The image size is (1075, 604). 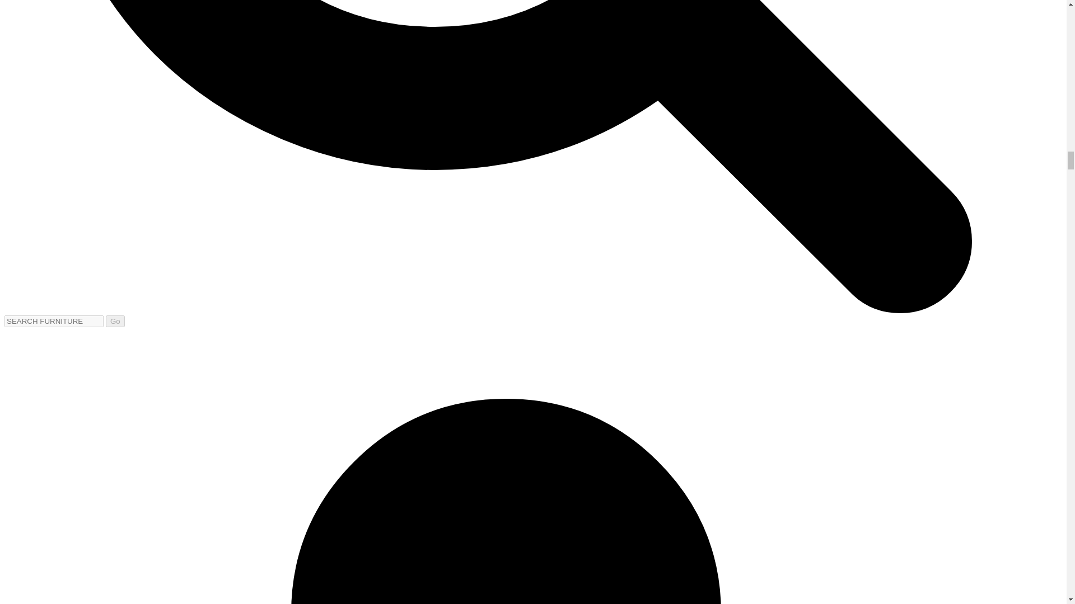 What do you see at coordinates (115, 321) in the screenshot?
I see `Go` at bounding box center [115, 321].